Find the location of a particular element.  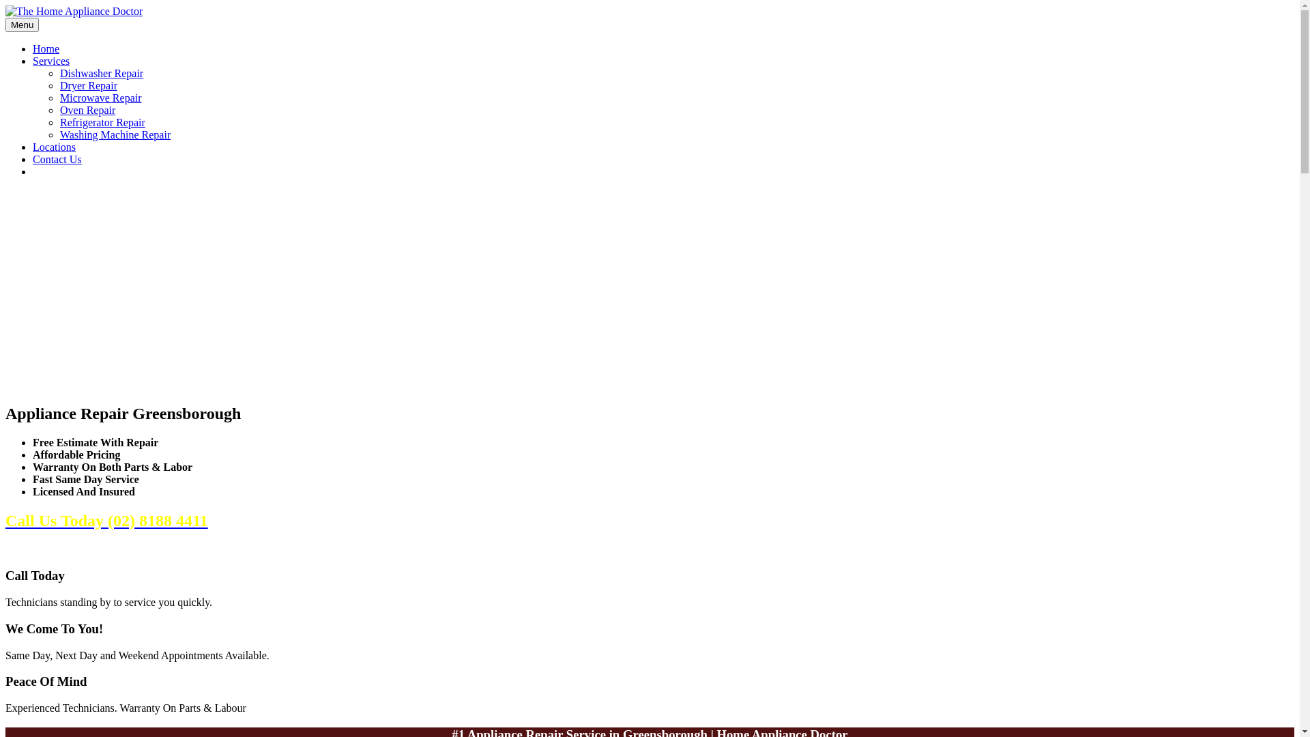

Contact Us is located at coordinates (57, 160).